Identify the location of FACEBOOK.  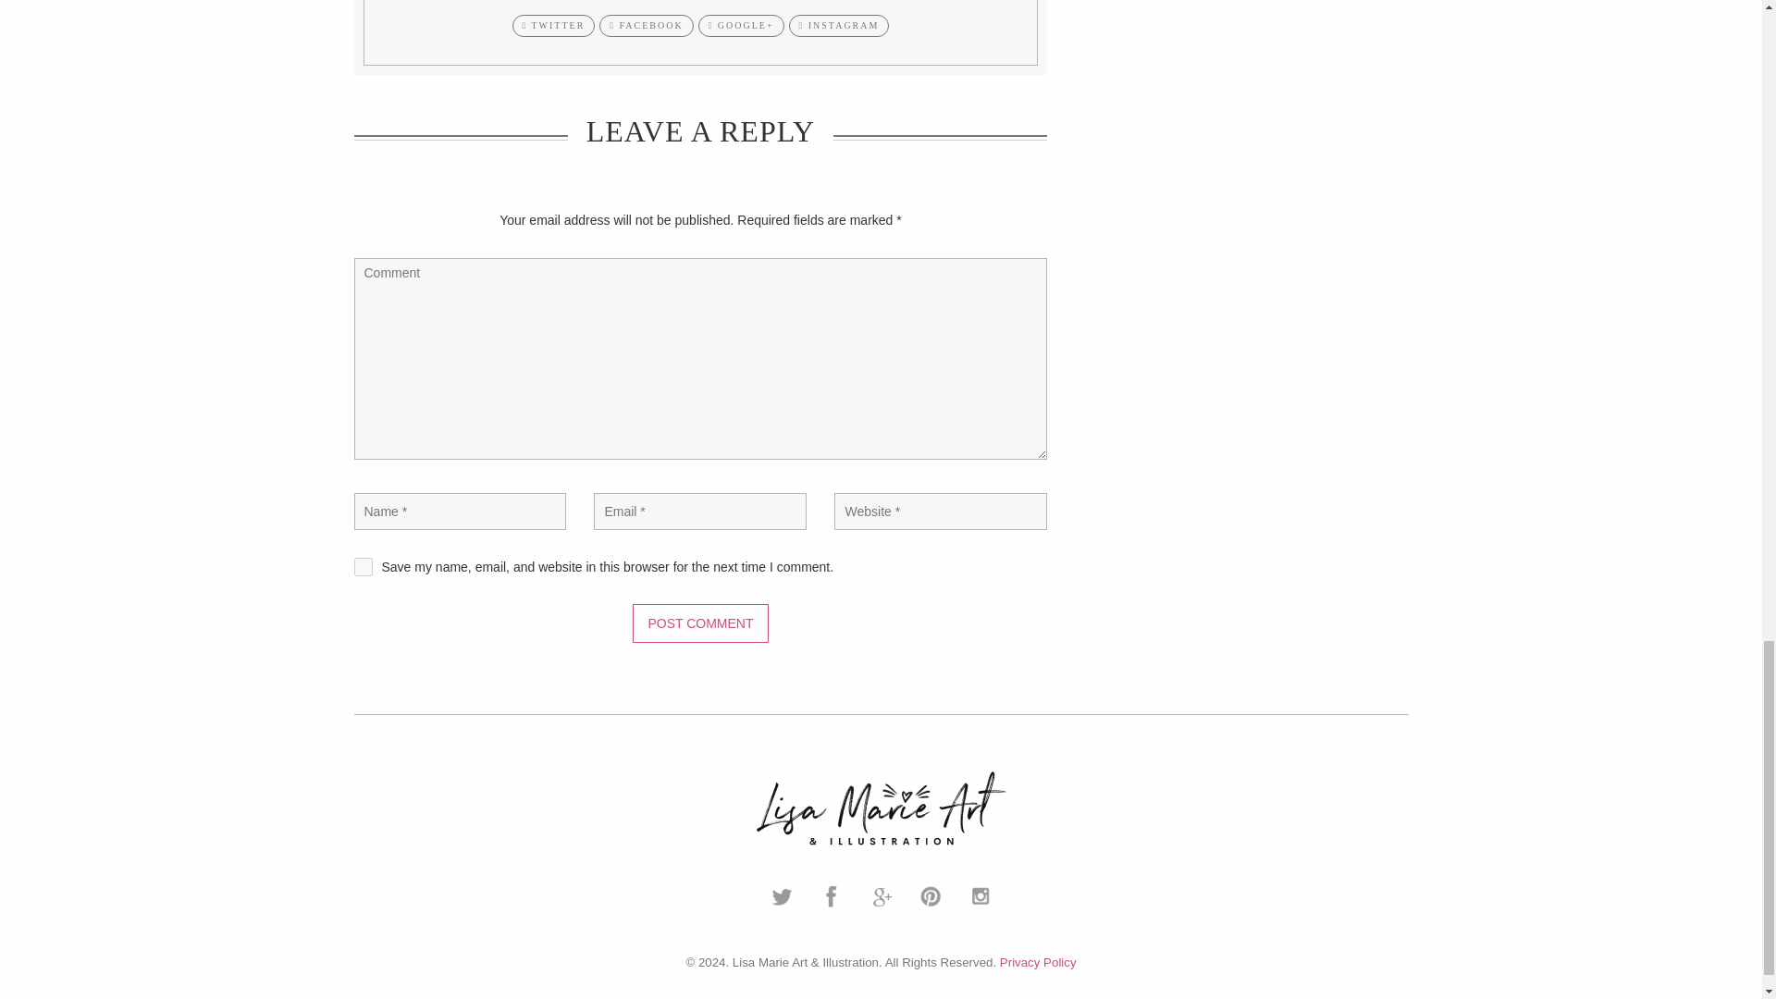
(646, 26).